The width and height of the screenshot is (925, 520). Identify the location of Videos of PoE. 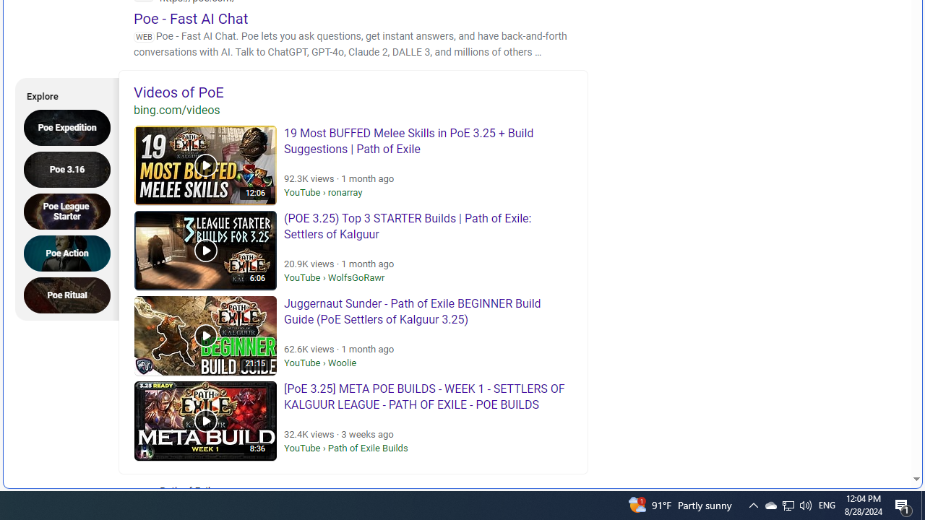
(353, 92).